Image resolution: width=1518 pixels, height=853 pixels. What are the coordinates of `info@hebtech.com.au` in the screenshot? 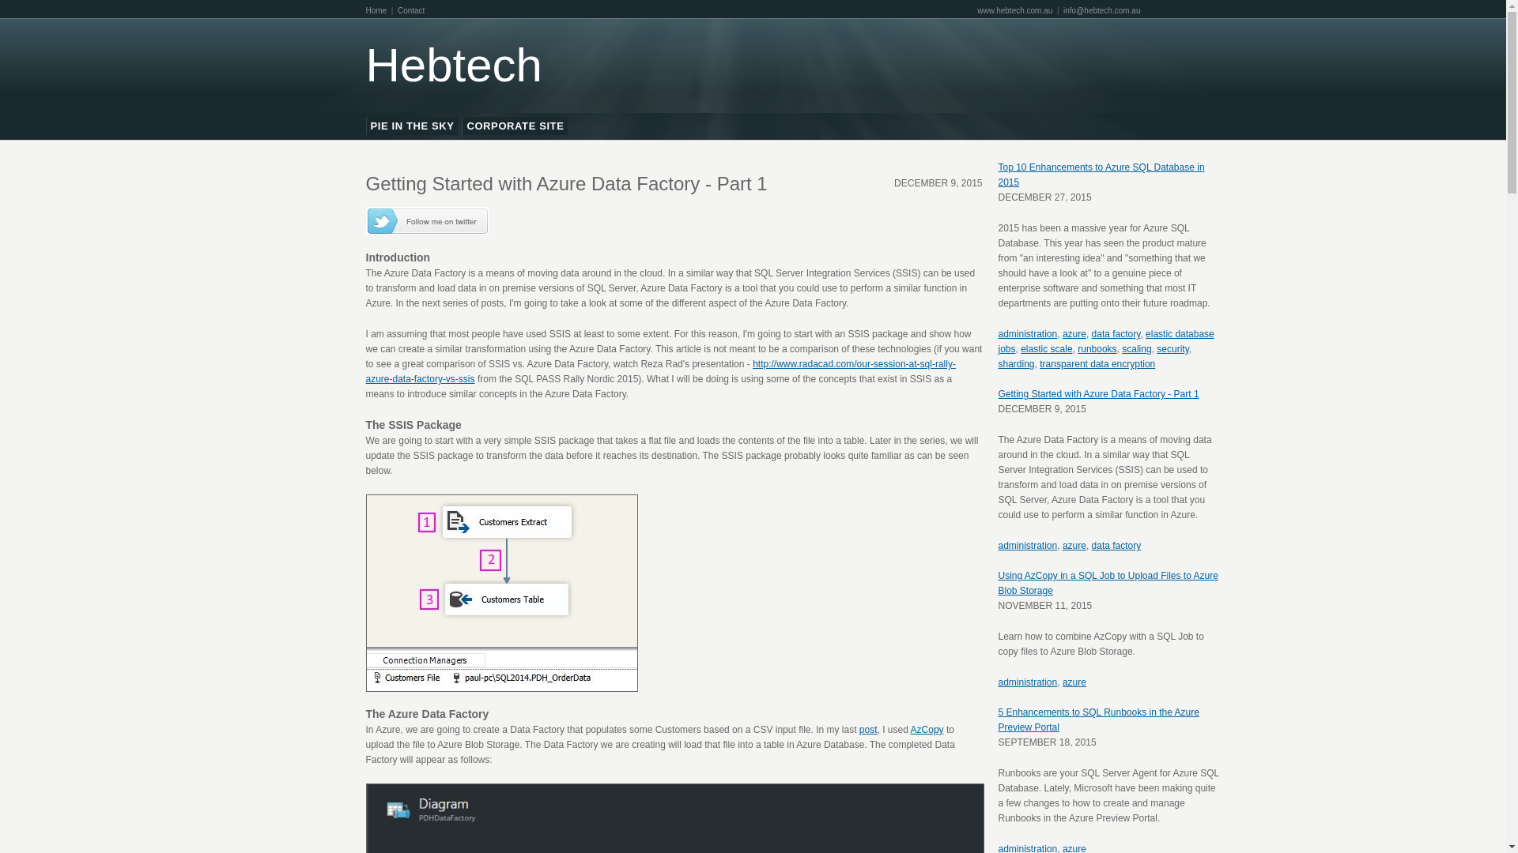 It's located at (1102, 11).